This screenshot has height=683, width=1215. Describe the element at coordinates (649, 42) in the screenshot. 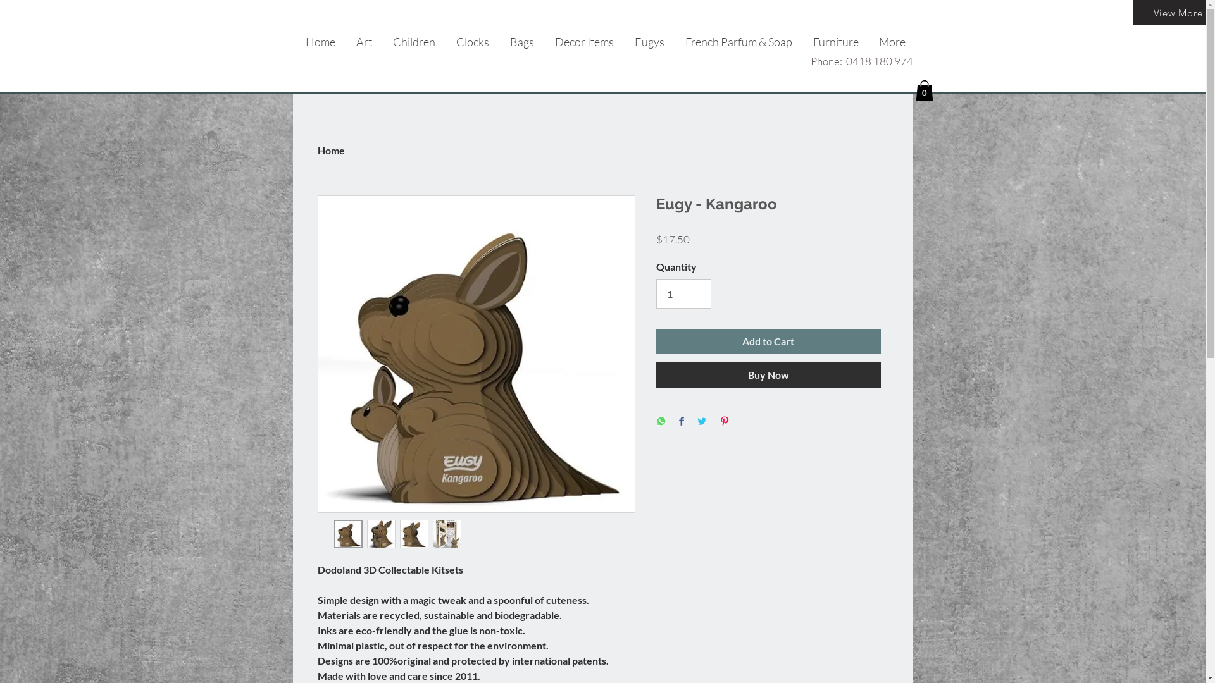

I see `Eugys` at that location.